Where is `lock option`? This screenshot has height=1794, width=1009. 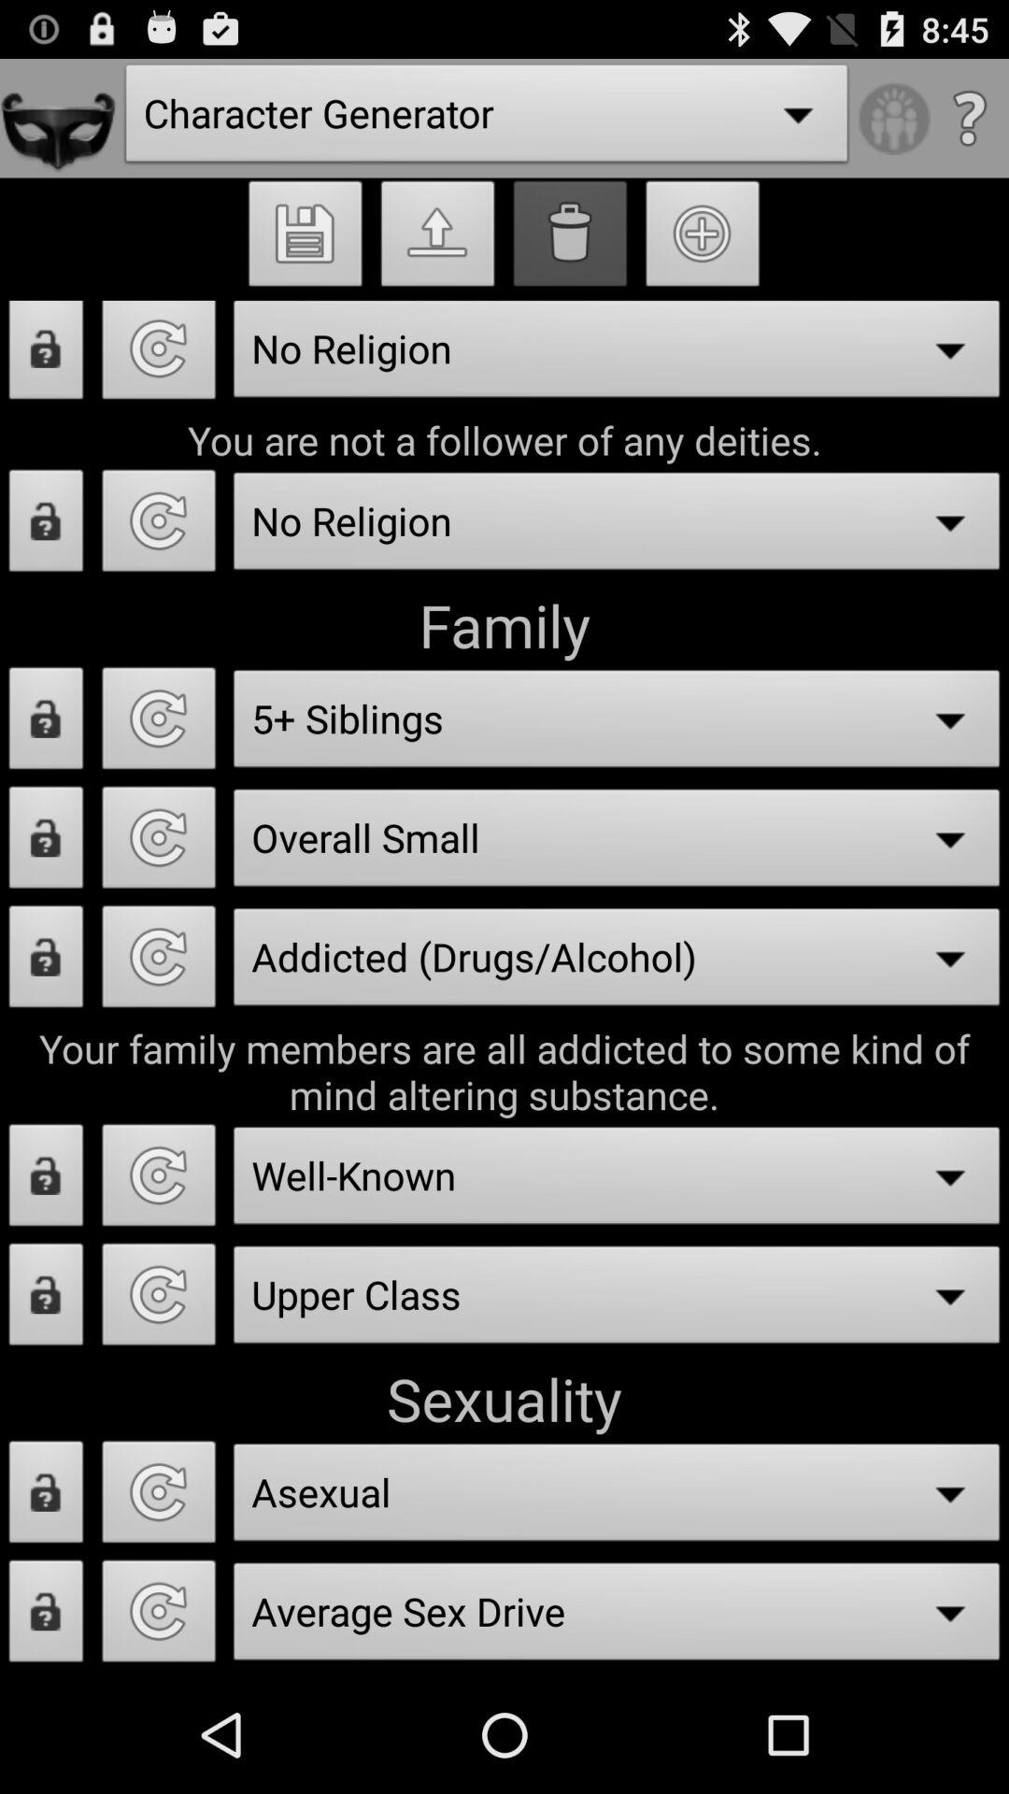 lock option is located at coordinates (47, 962).